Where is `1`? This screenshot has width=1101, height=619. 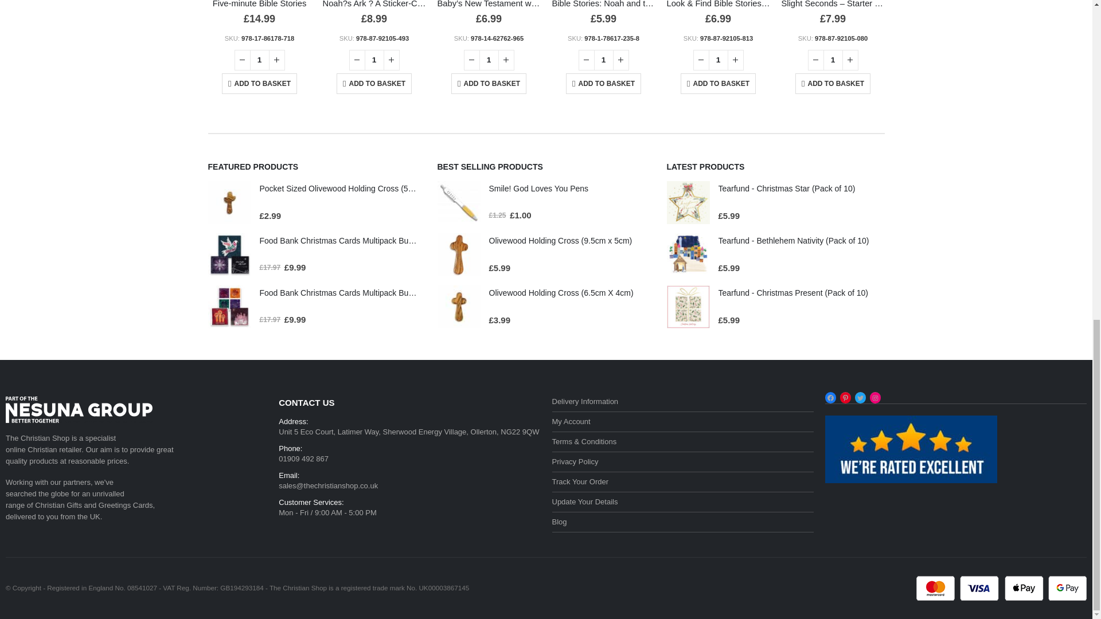
1 is located at coordinates (259, 60).